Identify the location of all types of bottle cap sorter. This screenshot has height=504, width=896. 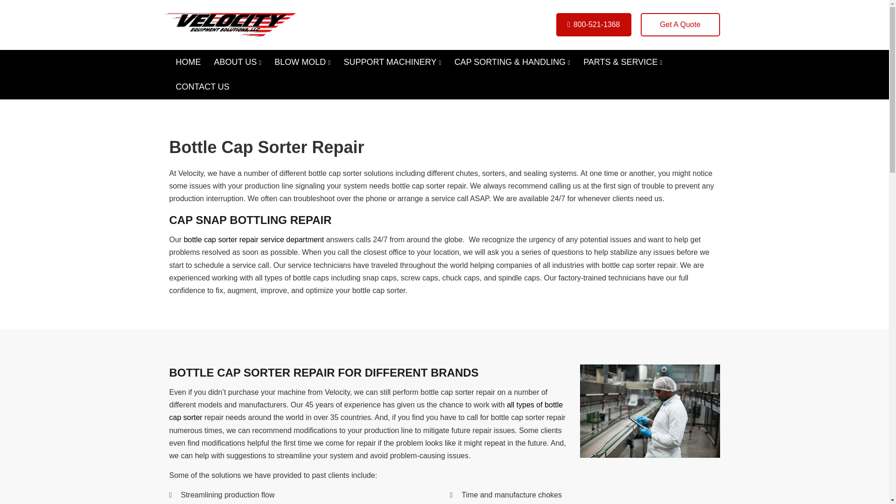
(366, 411).